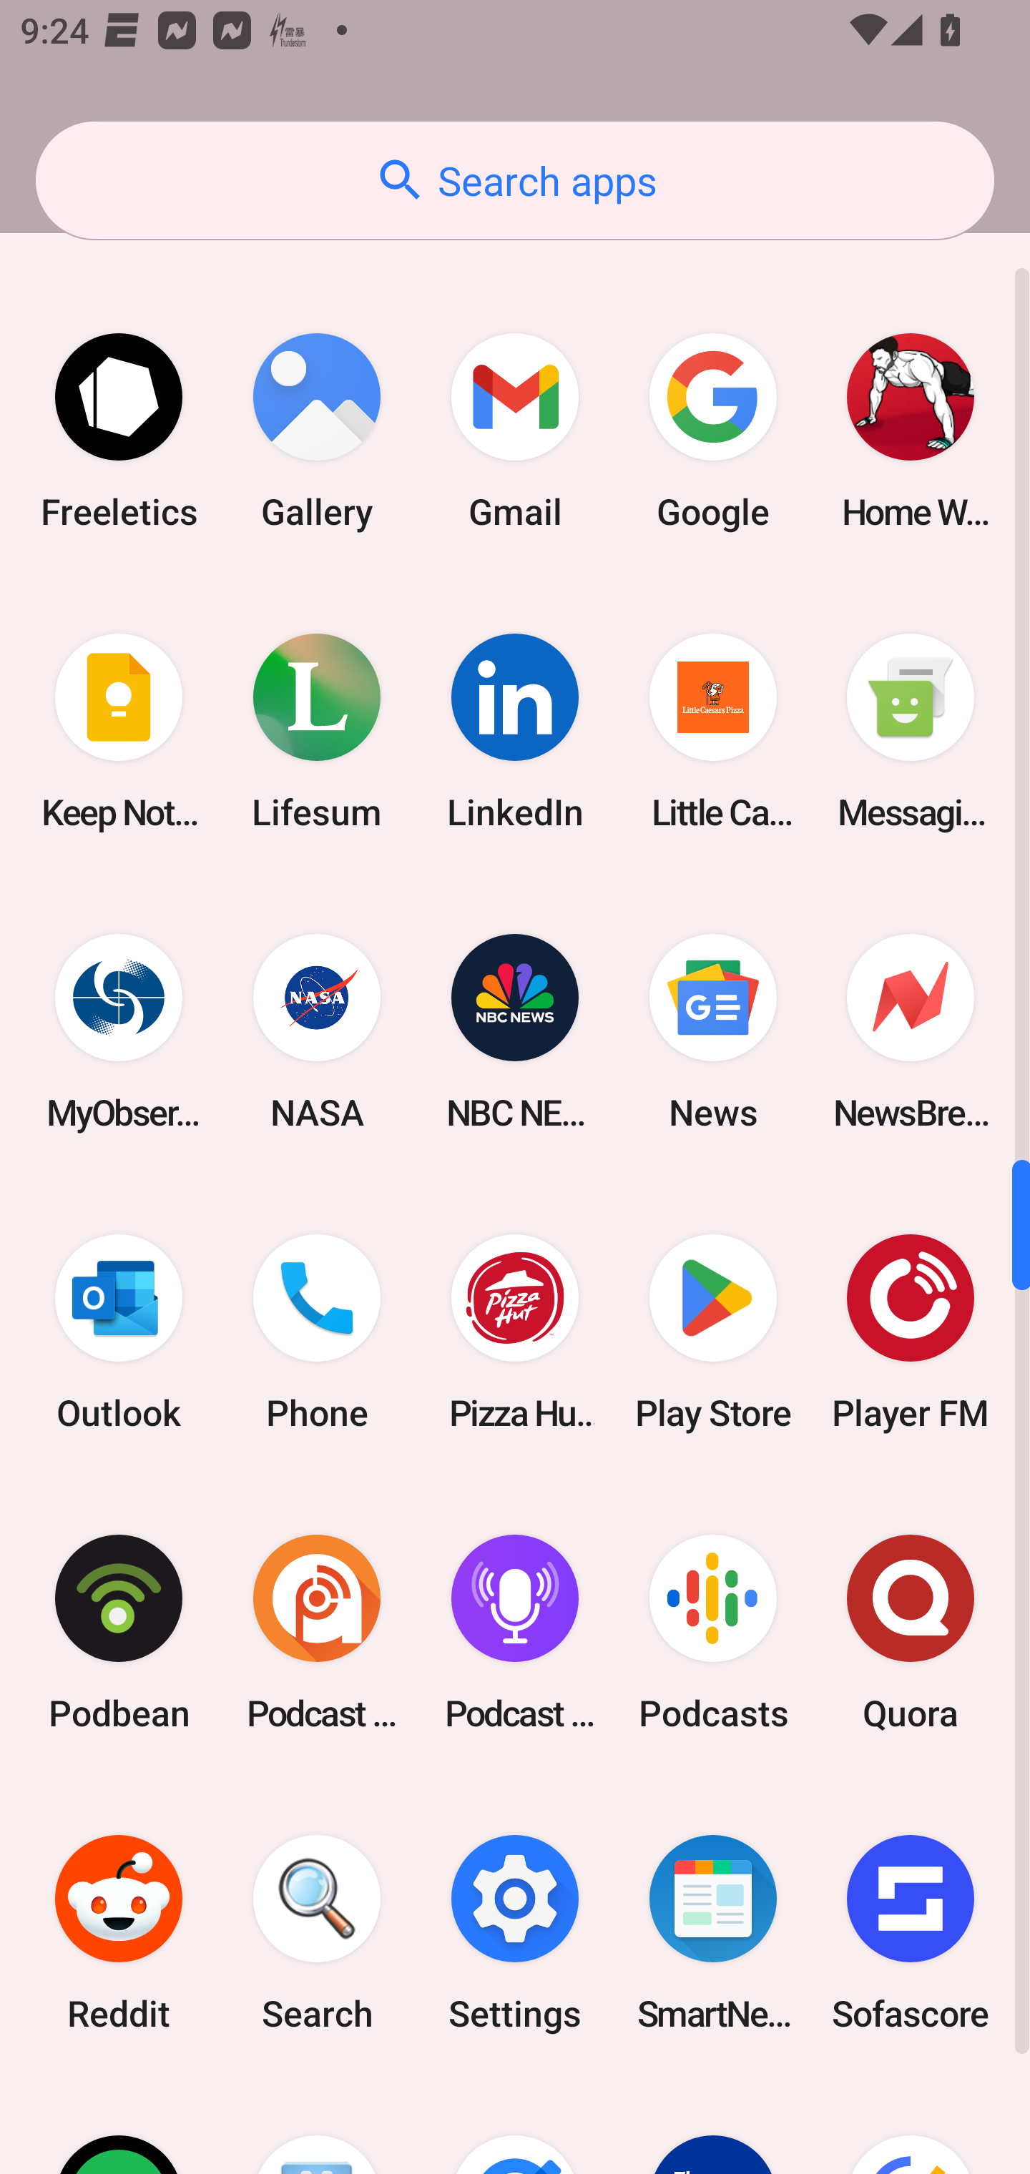  Describe the element at coordinates (712, 1632) in the screenshot. I see `Podcasts` at that location.